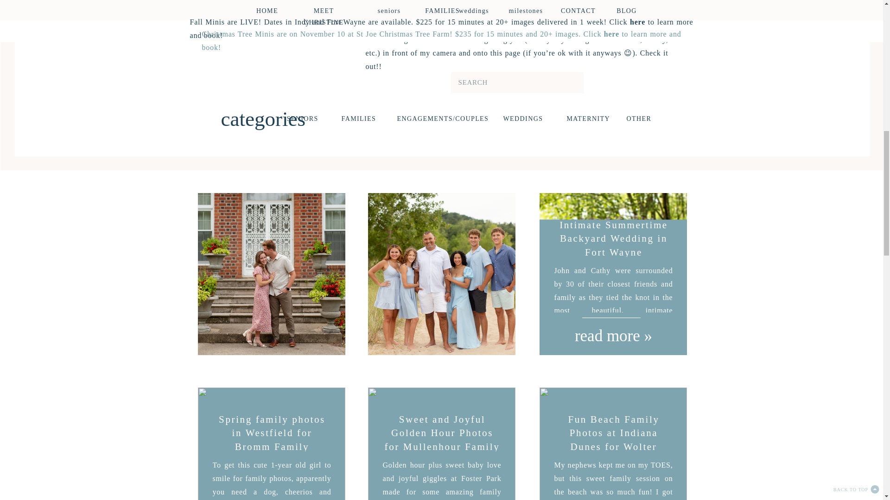  I want to click on Intimate Summertime Backyard Wedding in Fort Wayne, so click(614, 335).